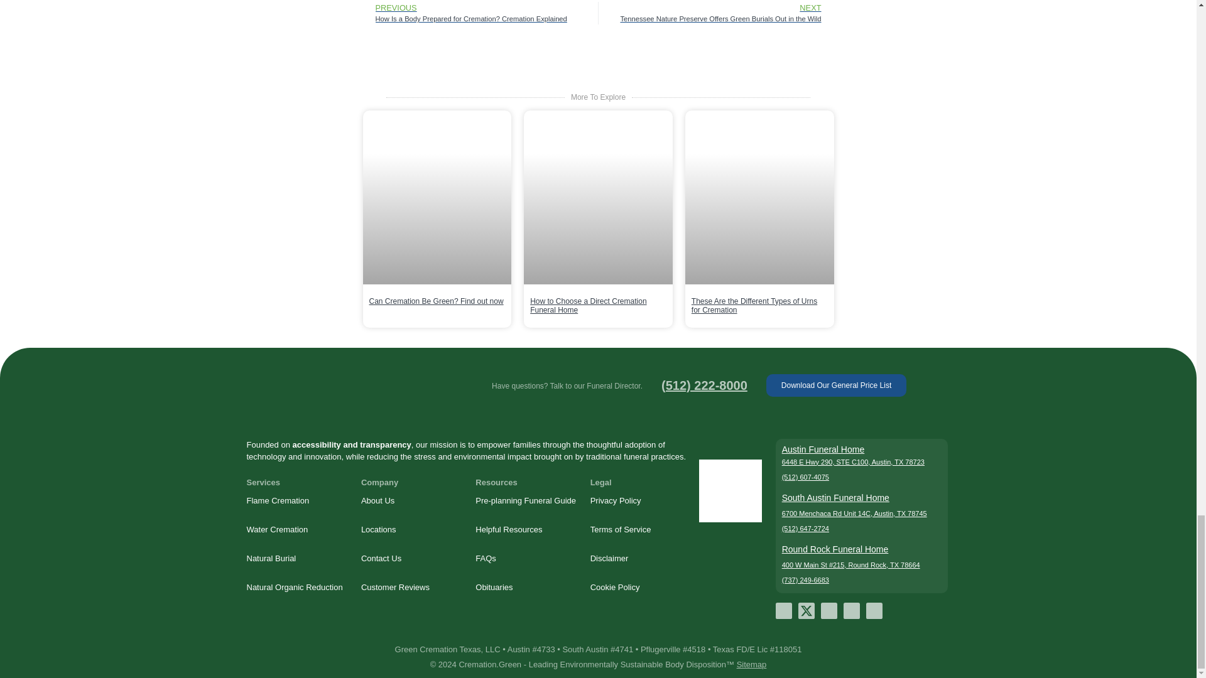 This screenshot has width=1206, height=678. What do you see at coordinates (588, 306) in the screenshot?
I see `How to Choose a Direct Cremation Funeral Home` at bounding box center [588, 306].